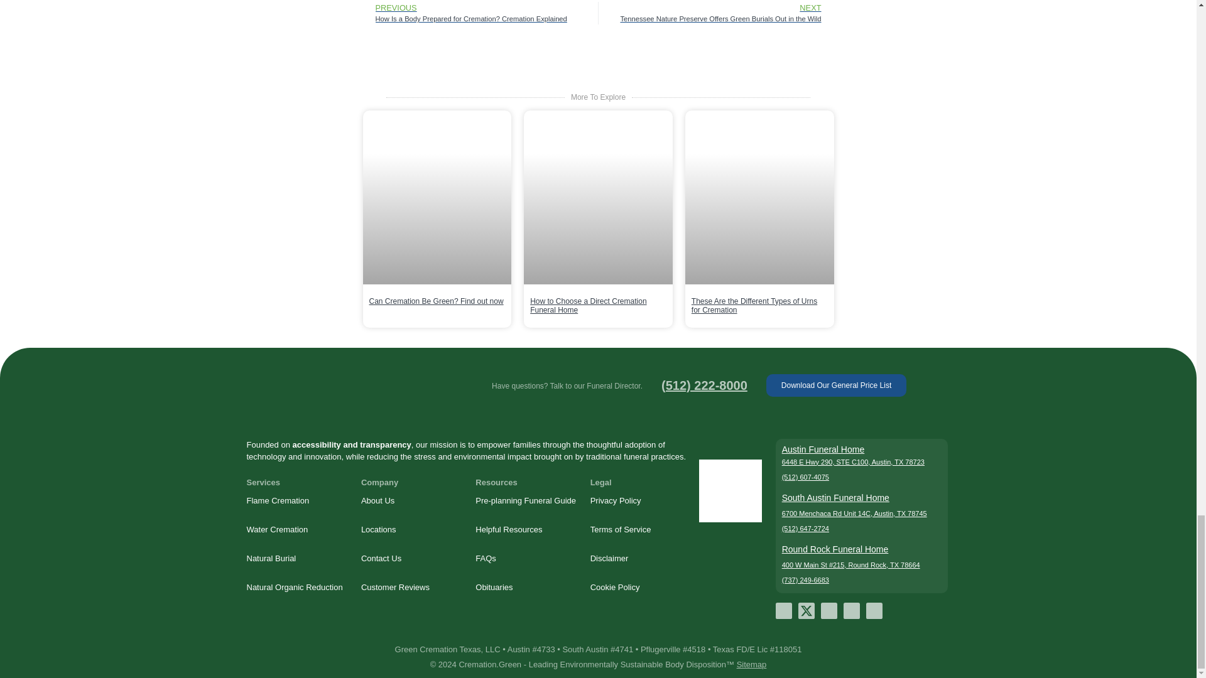 This screenshot has width=1206, height=678. What do you see at coordinates (588, 306) in the screenshot?
I see `How to Choose a Direct Cremation Funeral Home` at bounding box center [588, 306].